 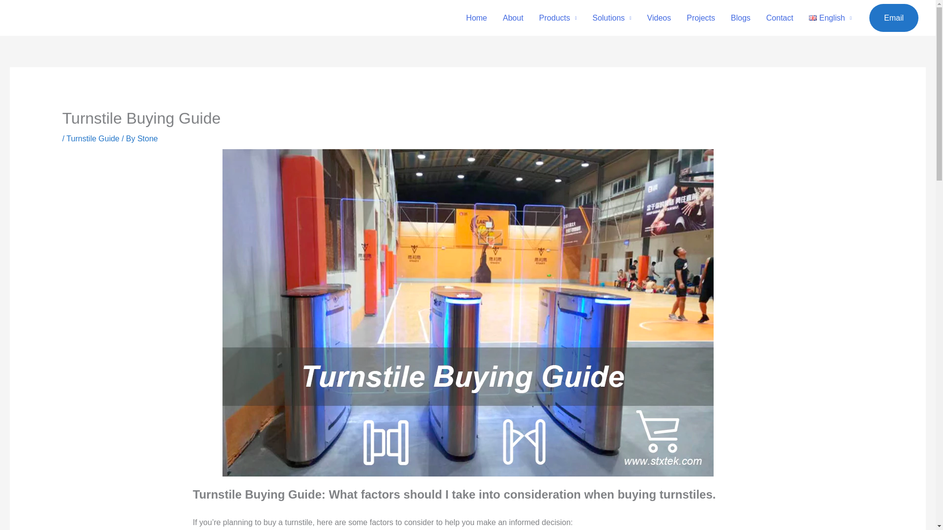 What do you see at coordinates (612, 18) in the screenshot?
I see `Solutions` at bounding box center [612, 18].